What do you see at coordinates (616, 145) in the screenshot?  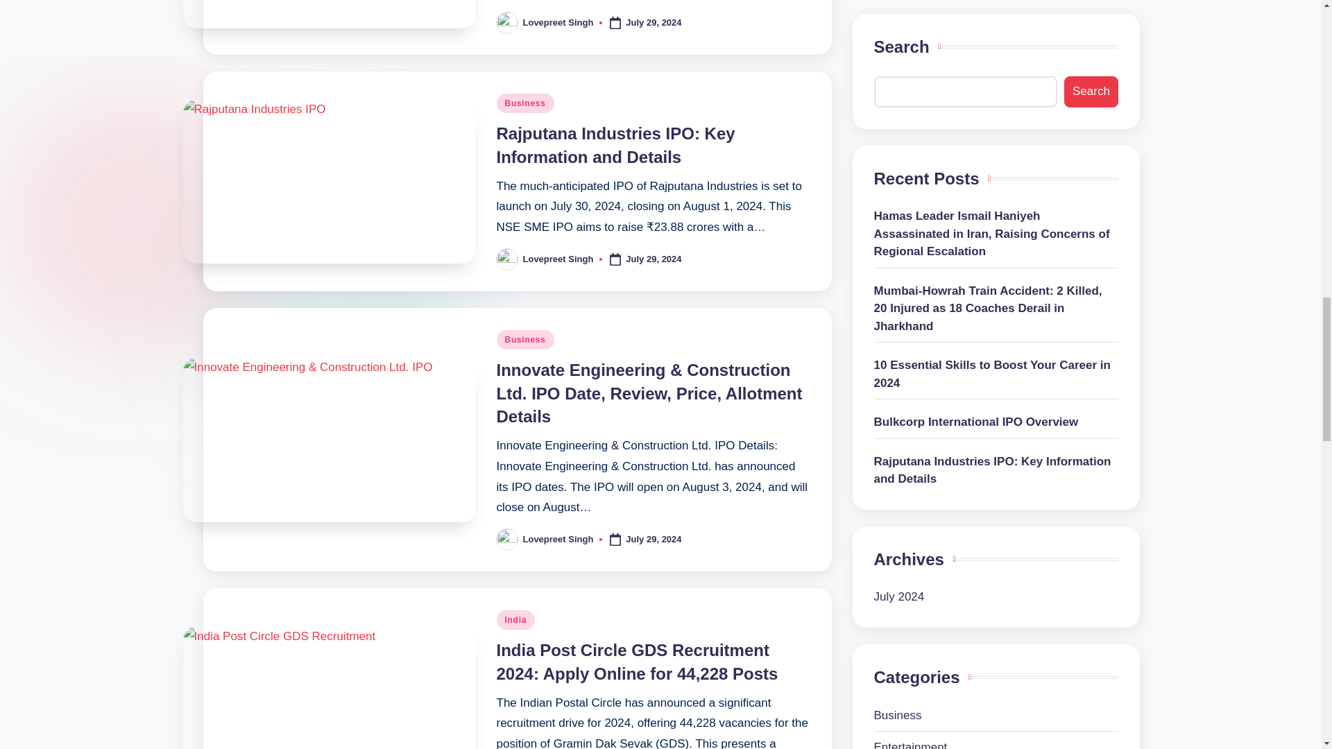 I see `Rajputana Industries IPO: Key Information and Details` at bounding box center [616, 145].